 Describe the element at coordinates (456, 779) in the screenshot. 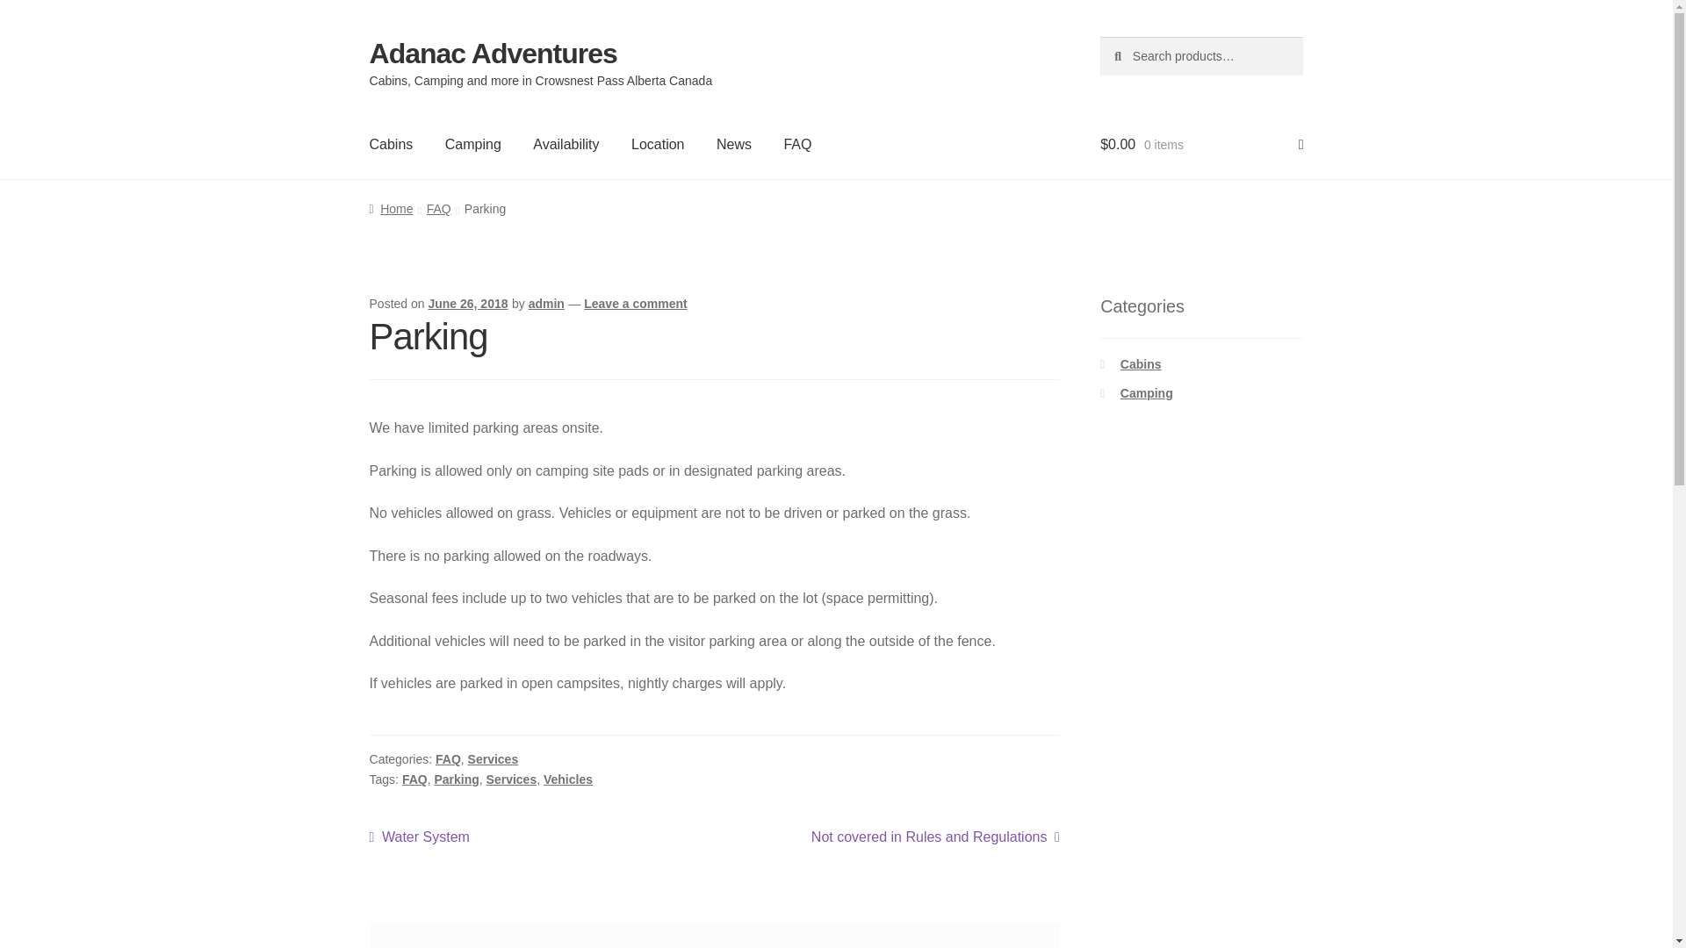

I see `Parking` at that location.